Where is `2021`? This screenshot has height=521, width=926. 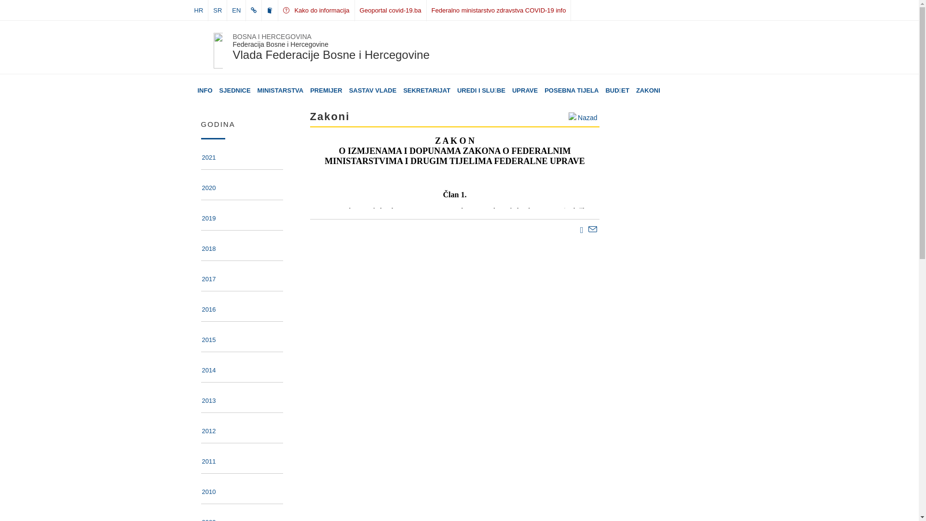 2021 is located at coordinates (208, 159).